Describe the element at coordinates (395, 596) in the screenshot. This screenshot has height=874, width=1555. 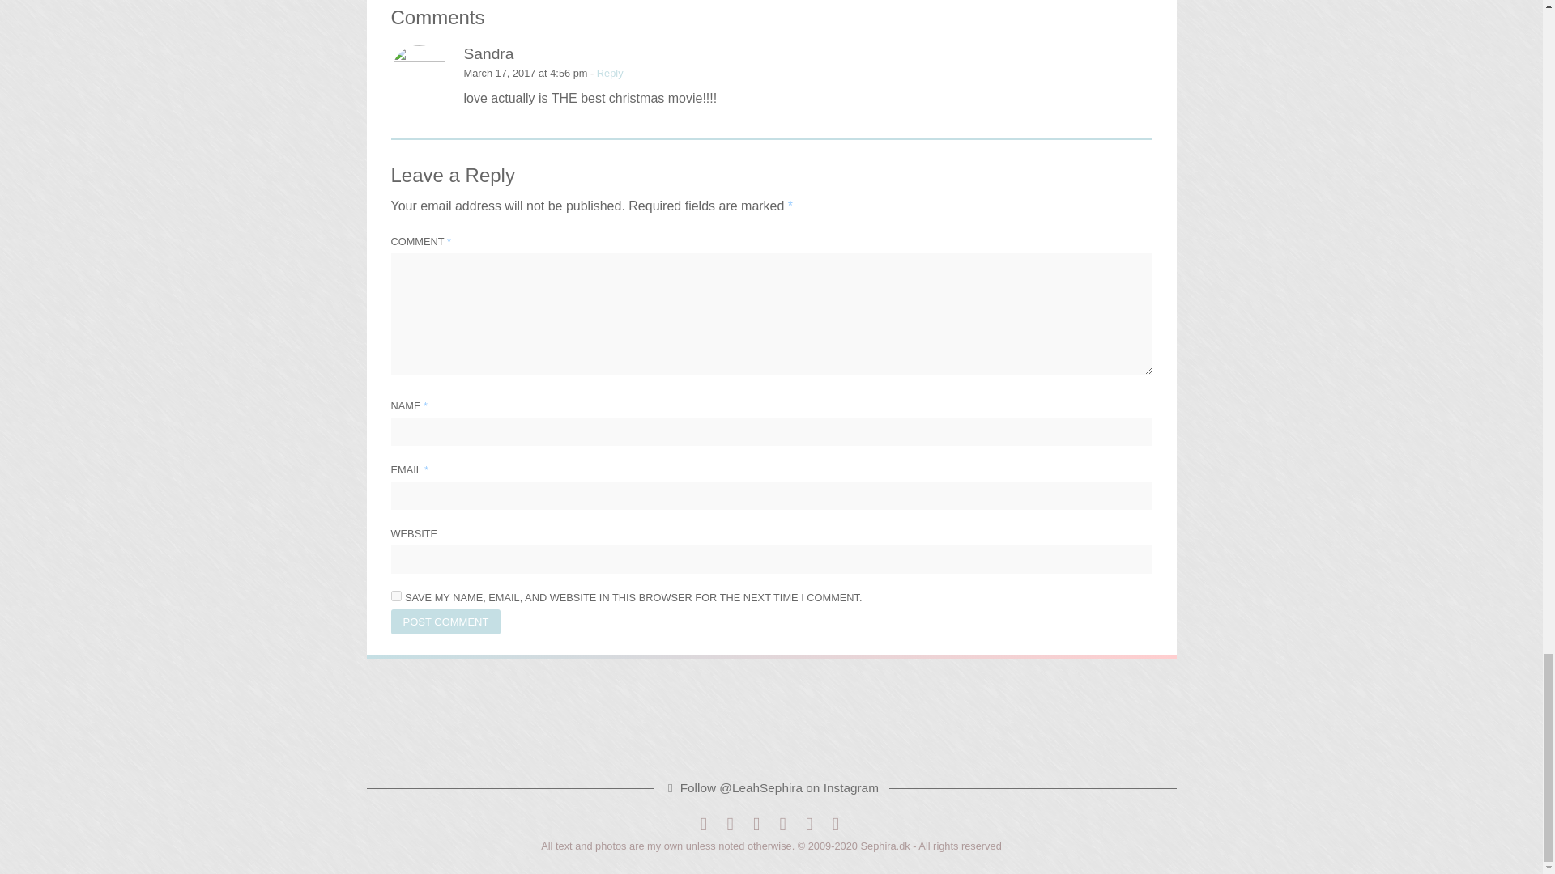
I see `yes` at that location.